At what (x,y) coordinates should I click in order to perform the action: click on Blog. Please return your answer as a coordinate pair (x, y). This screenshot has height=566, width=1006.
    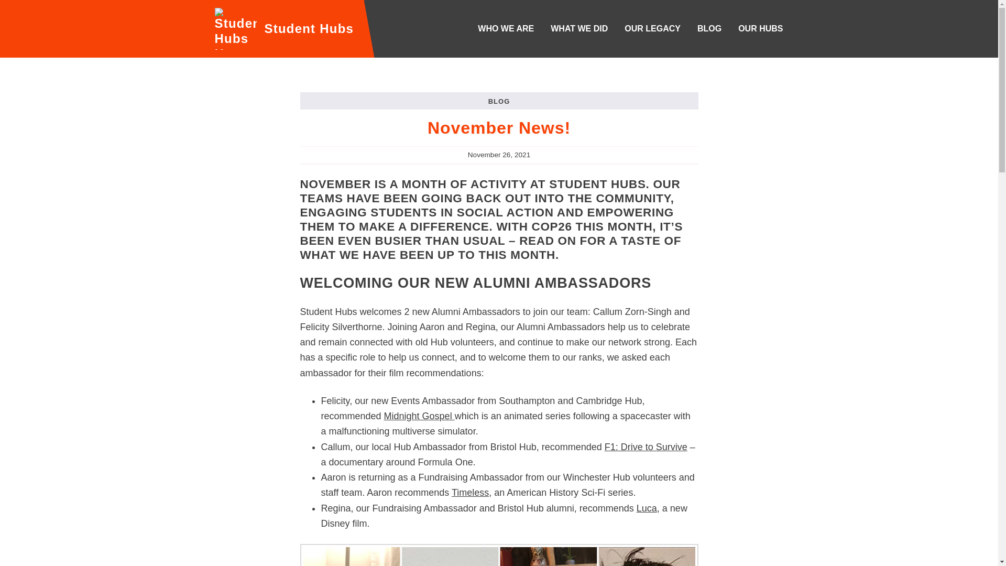
    Looking at the image, I should click on (709, 28).